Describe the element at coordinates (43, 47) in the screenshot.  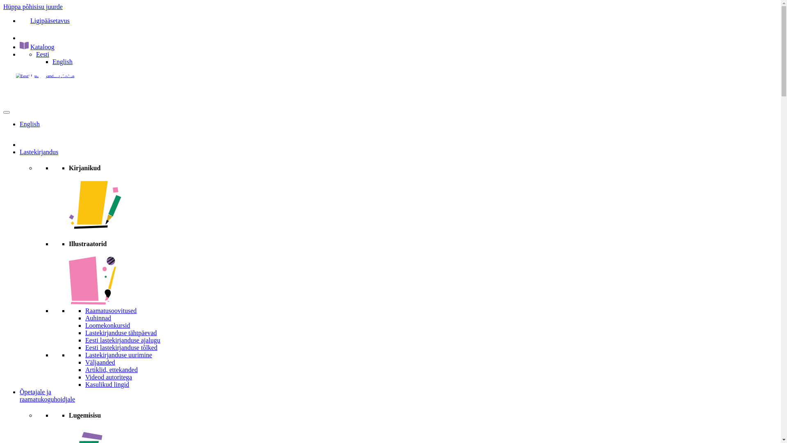
I see `Kataloog` at that location.